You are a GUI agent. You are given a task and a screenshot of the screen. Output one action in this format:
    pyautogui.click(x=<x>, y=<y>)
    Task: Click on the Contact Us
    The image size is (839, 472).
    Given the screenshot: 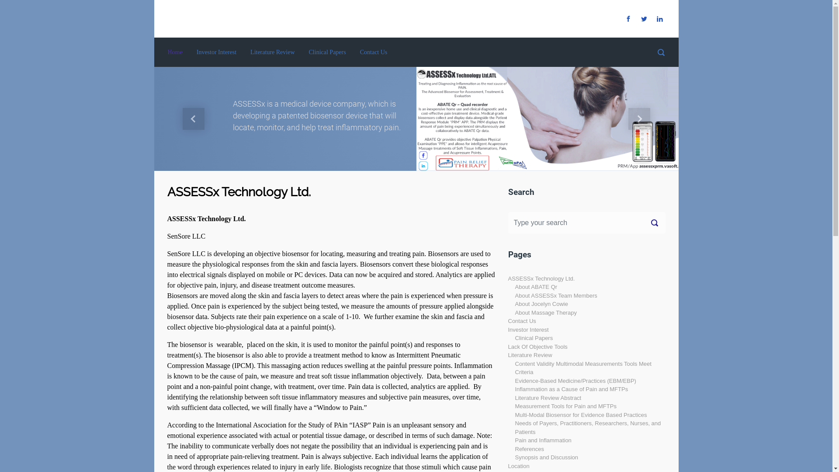 What is the action you would take?
    pyautogui.click(x=374, y=52)
    